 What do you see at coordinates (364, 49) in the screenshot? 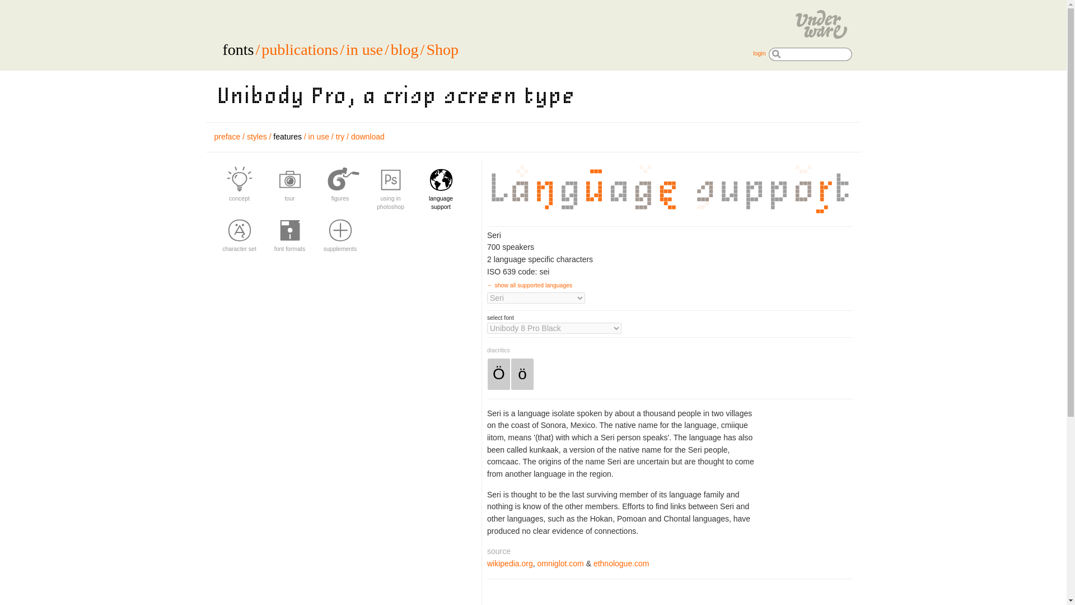
I see `in use` at bounding box center [364, 49].